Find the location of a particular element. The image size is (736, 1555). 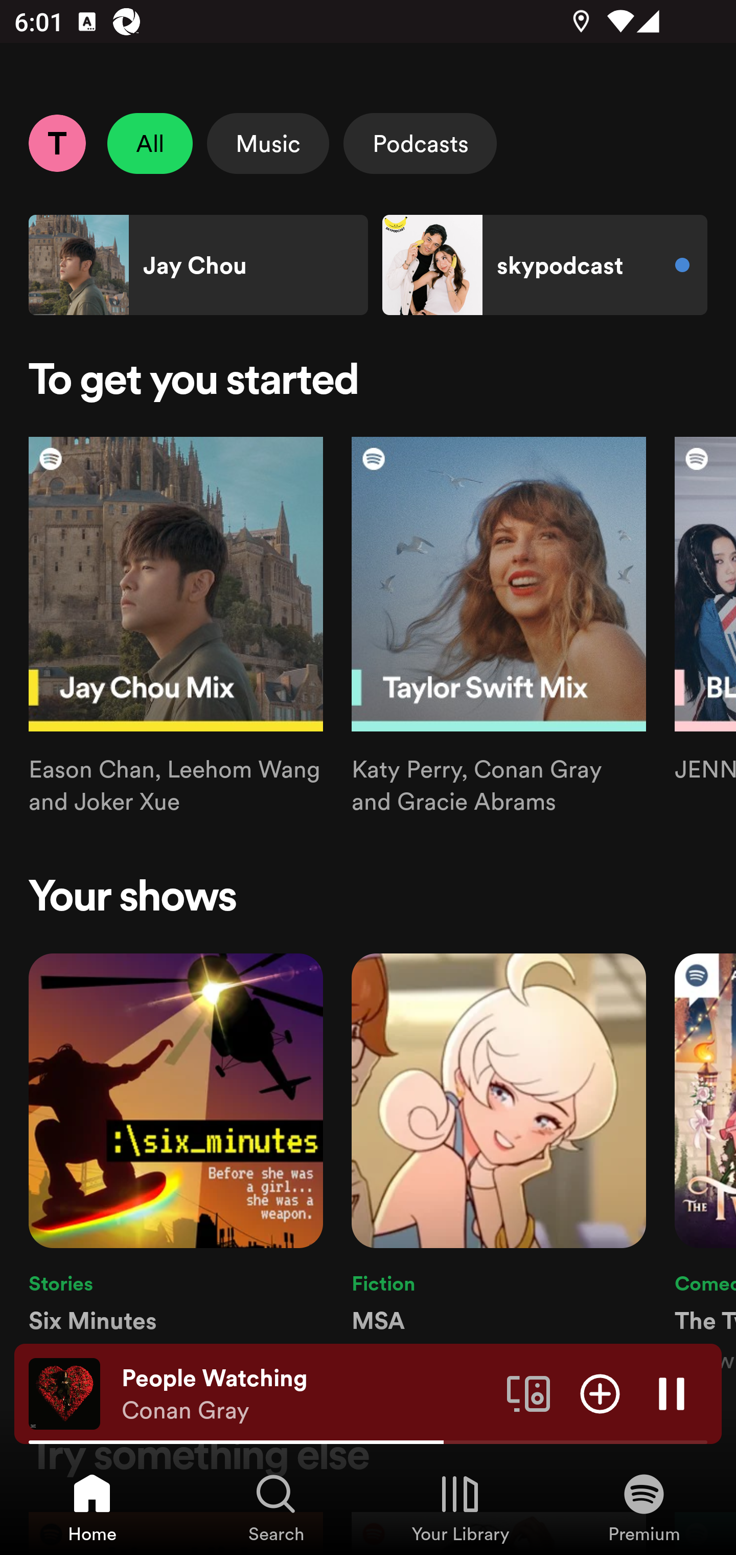

Profile is located at coordinates (57, 143).